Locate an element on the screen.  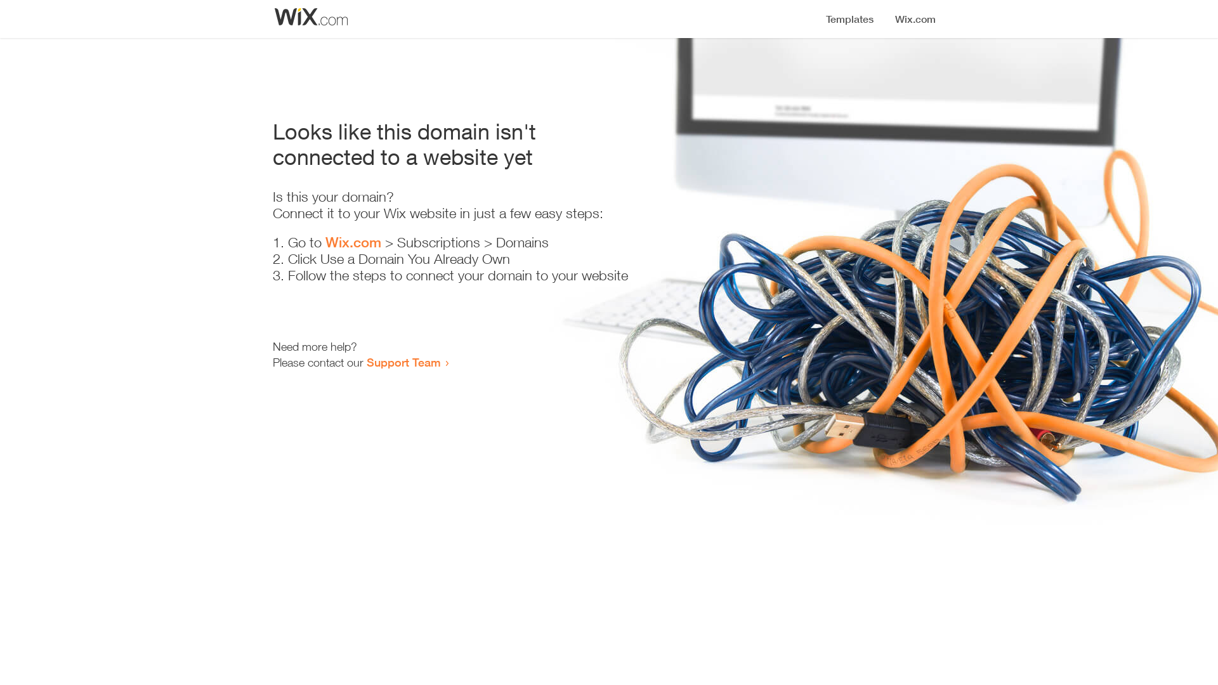
Wix.com is located at coordinates (353, 242).